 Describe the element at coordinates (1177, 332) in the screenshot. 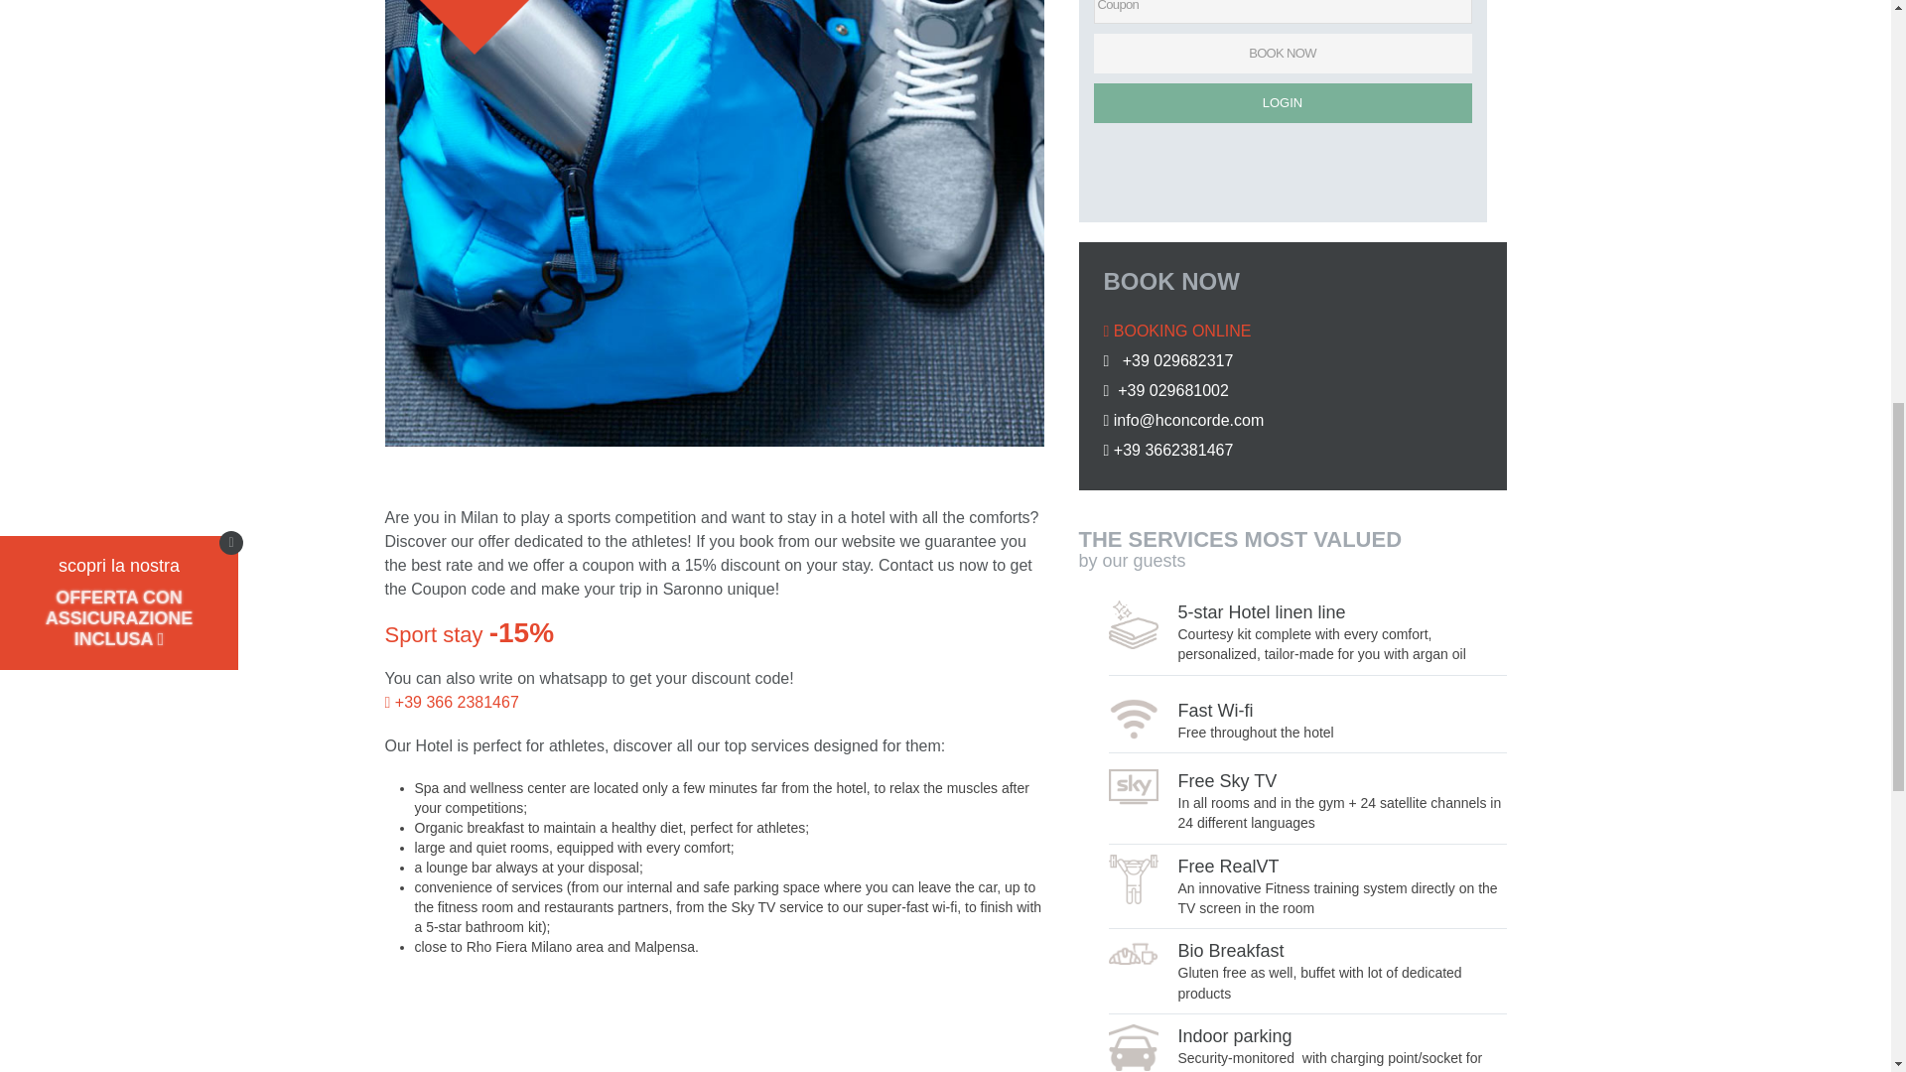

I see `BOOKING ONLINE` at that location.